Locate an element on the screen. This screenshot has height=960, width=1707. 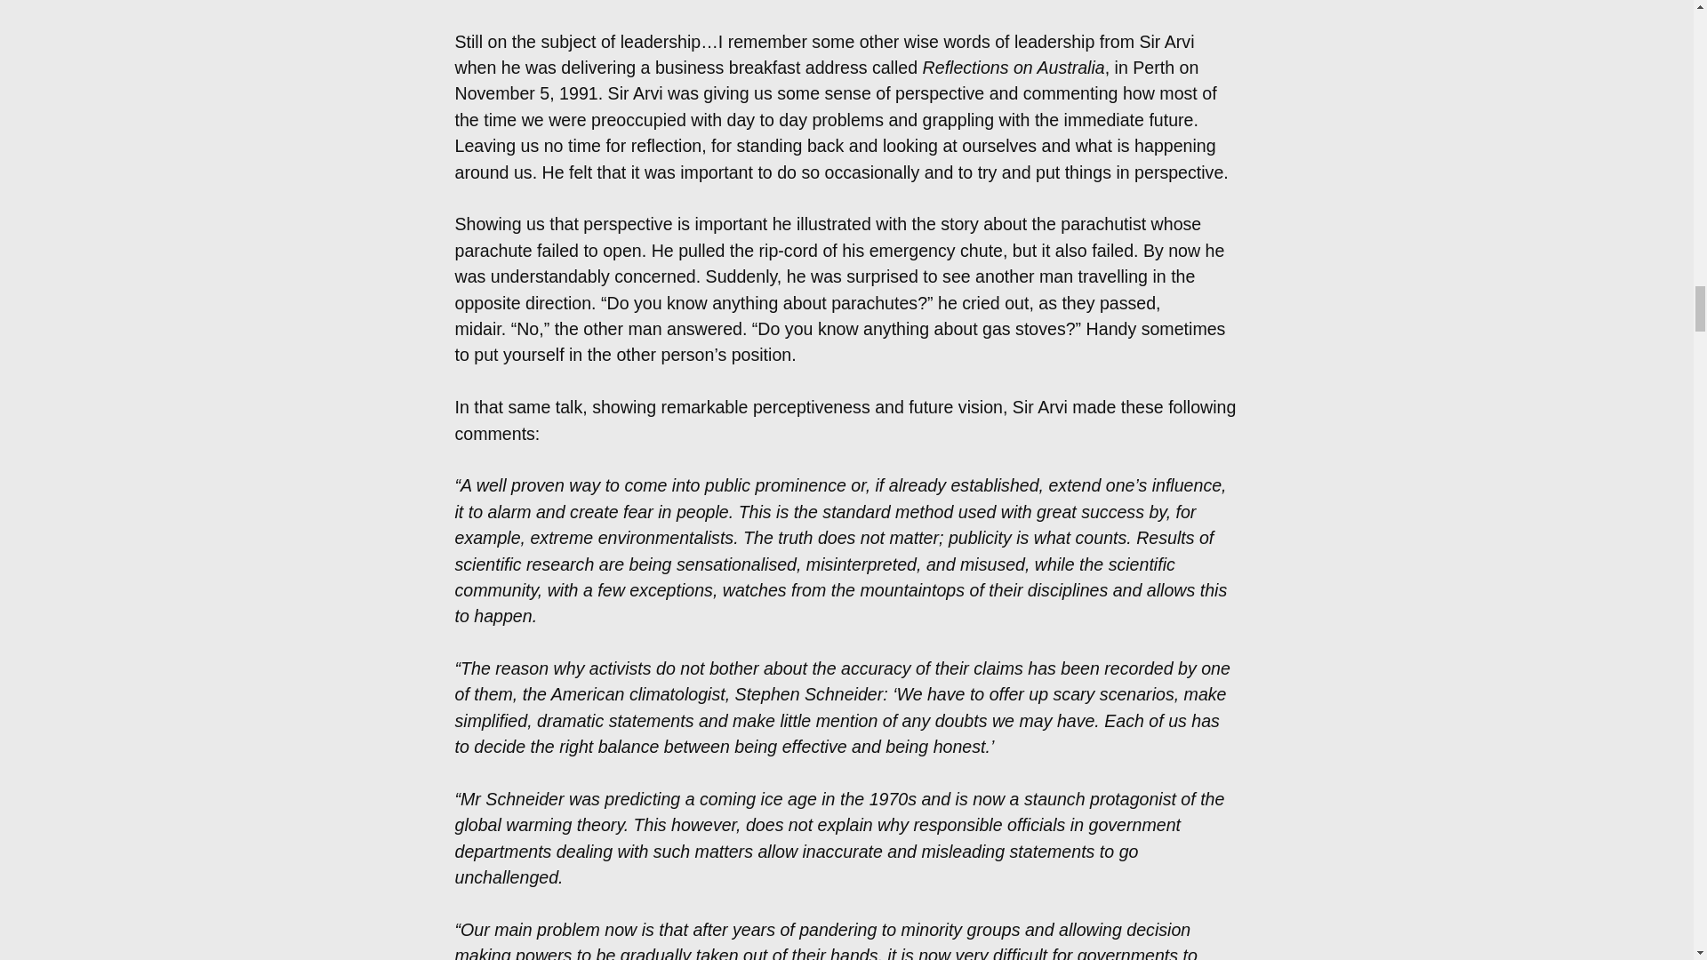
Page 7 is located at coordinates (846, 939).